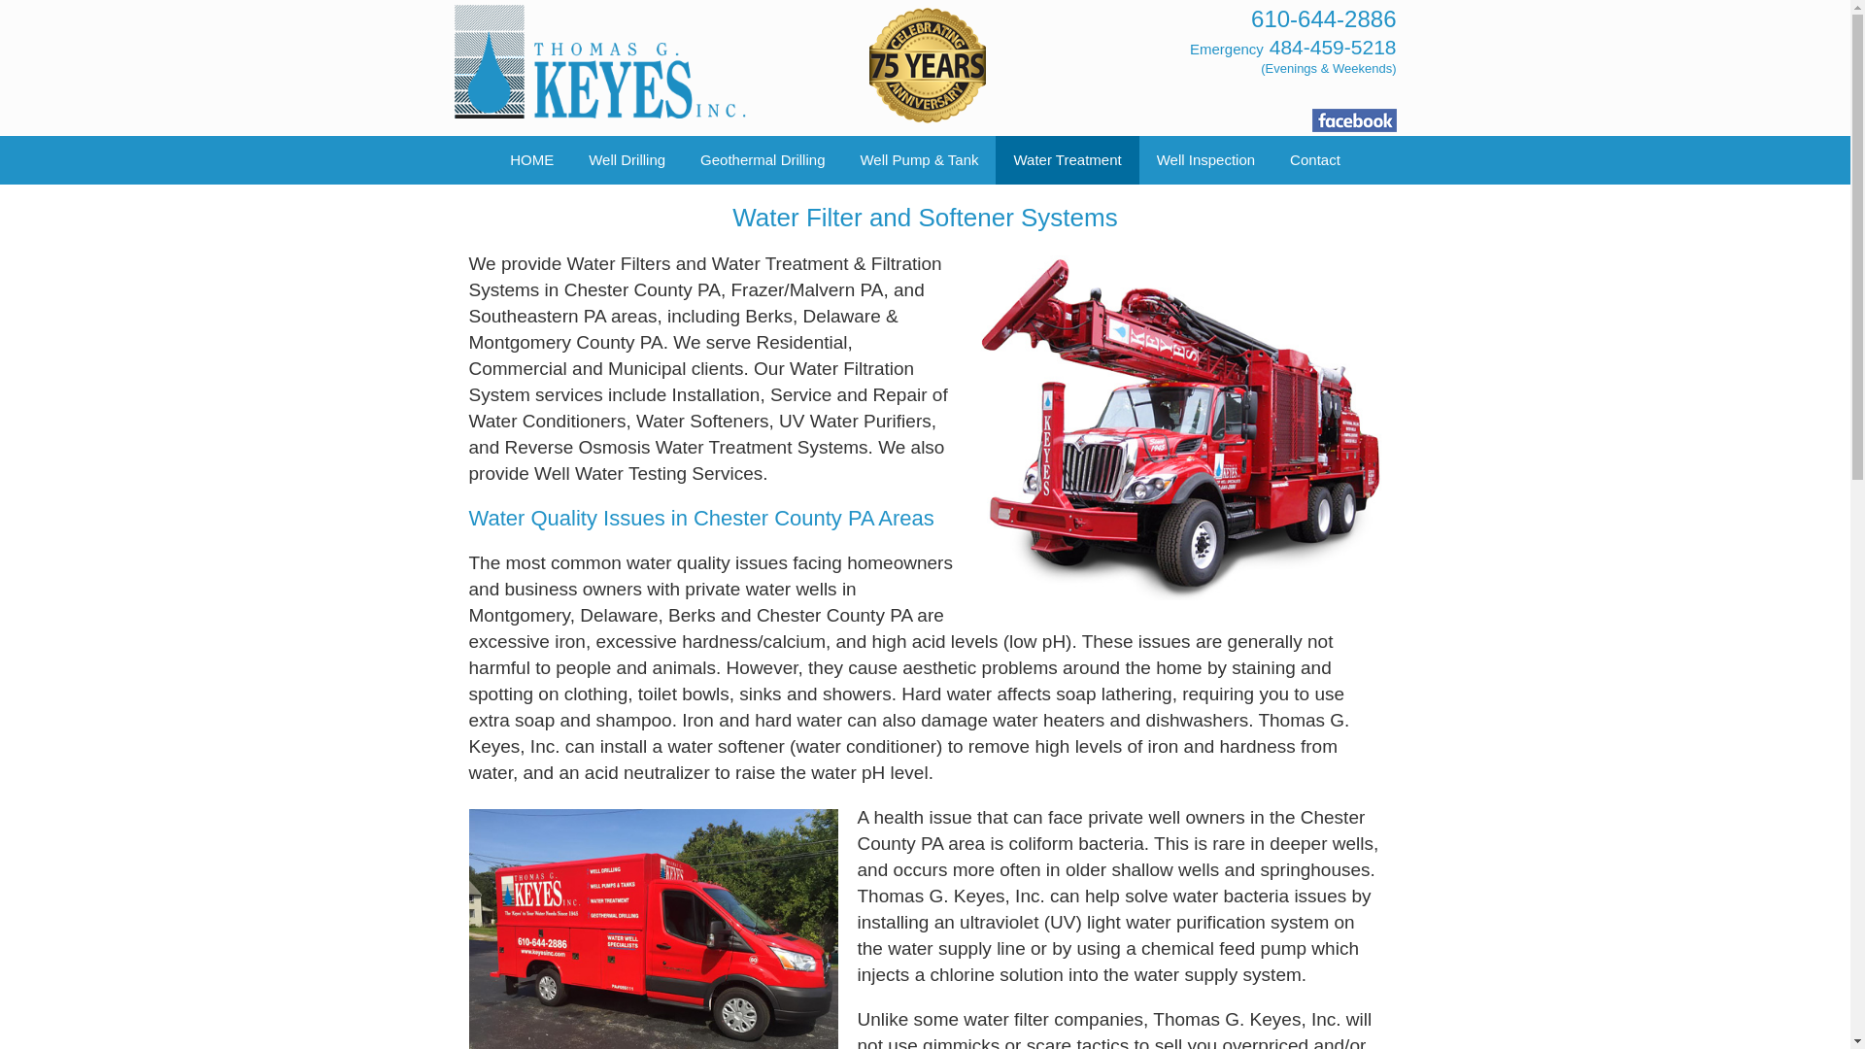  Describe the element at coordinates (1323, 19) in the screenshot. I see `610-644-2886` at that location.